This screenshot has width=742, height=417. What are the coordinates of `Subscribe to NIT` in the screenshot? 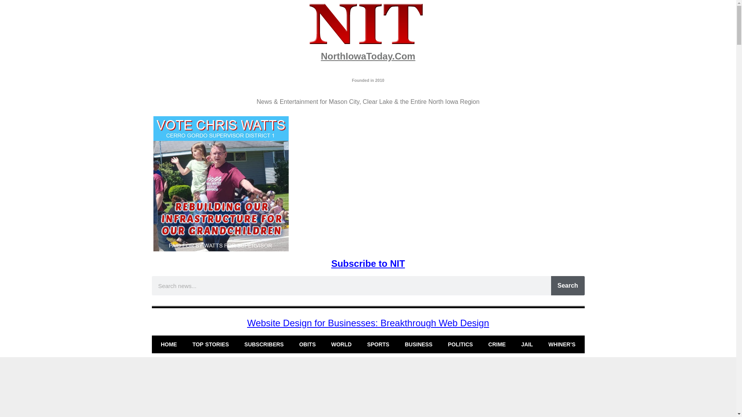 It's located at (368, 263).